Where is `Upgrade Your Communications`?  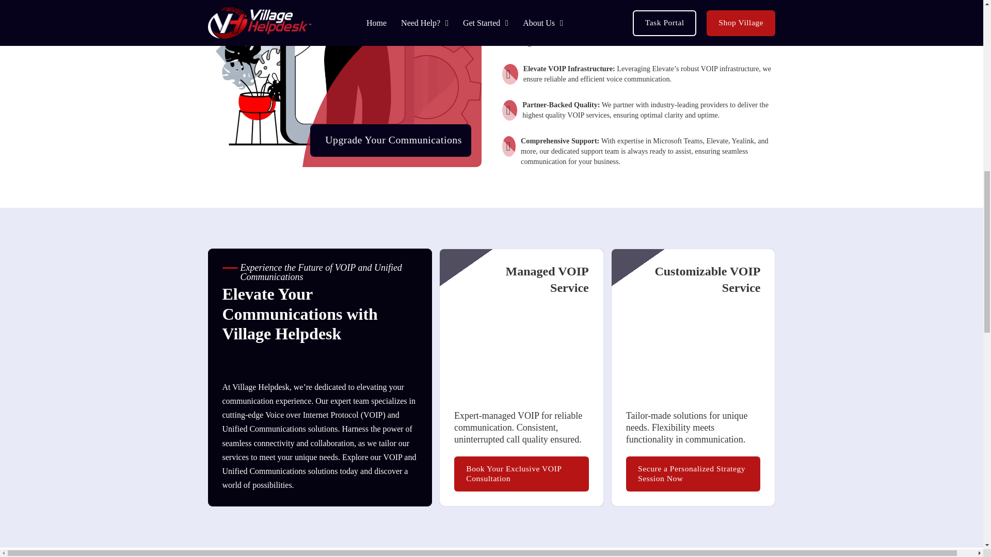 Upgrade Your Communications is located at coordinates (390, 140).